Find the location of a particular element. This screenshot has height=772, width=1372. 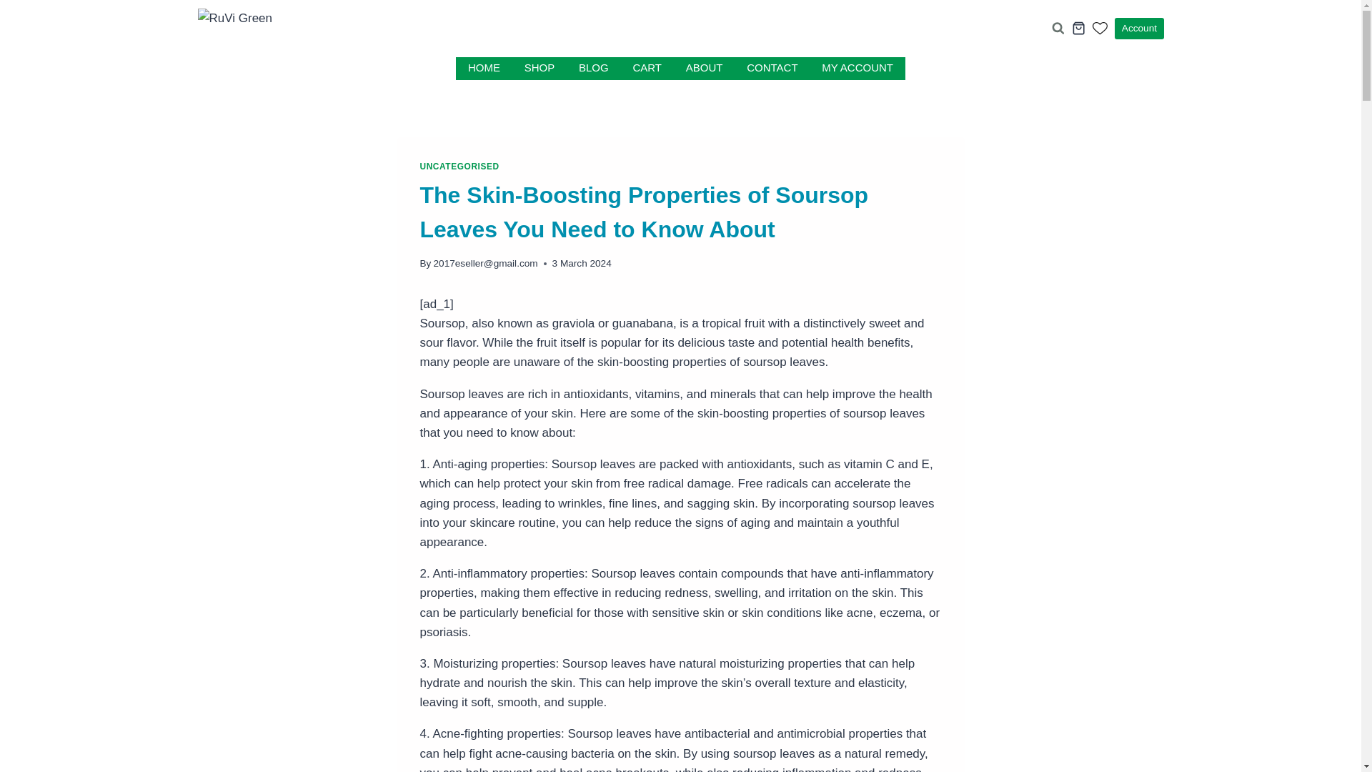

HOME is located at coordinates (483, 69).